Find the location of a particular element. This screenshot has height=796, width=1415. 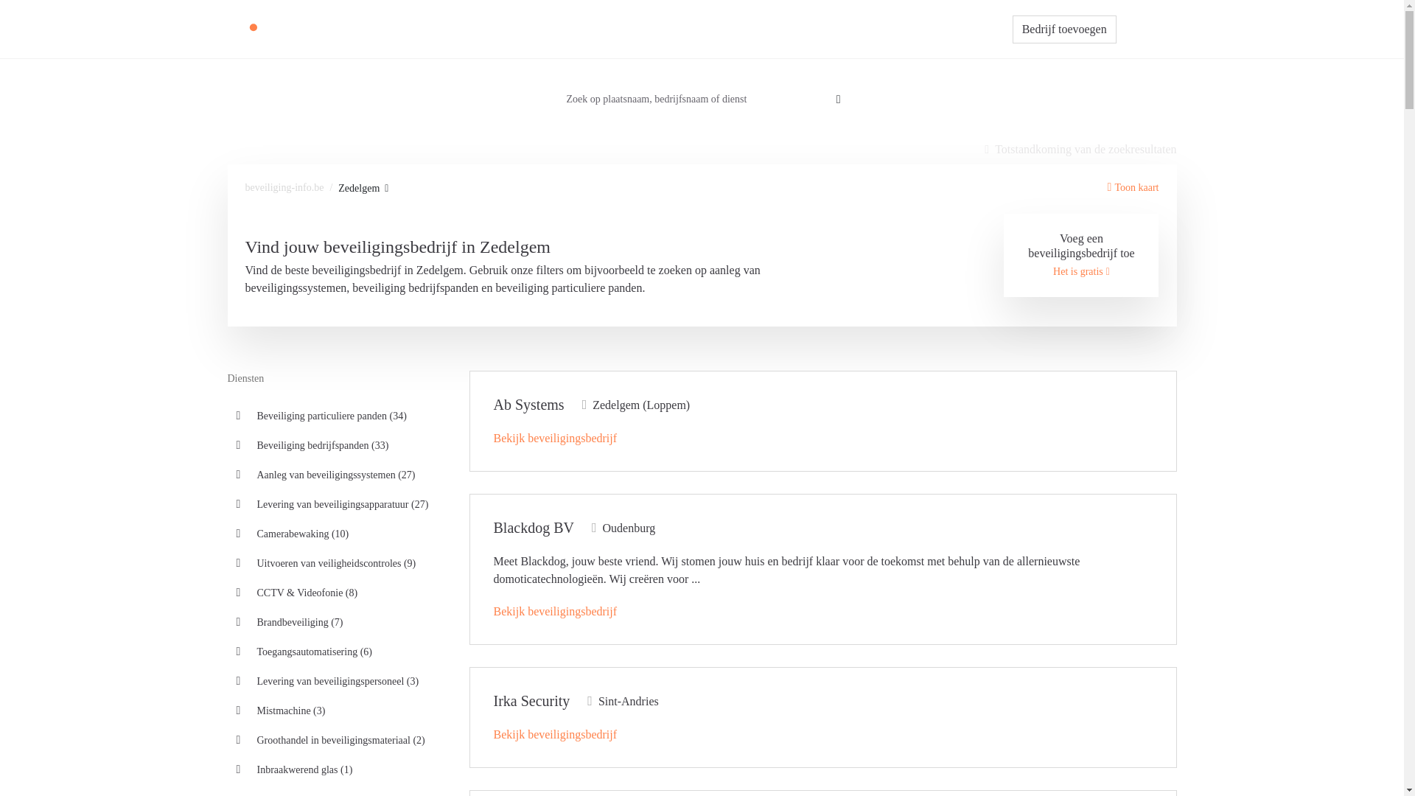

Totstandkoming van de zoekresultaten is located at coordinates (1080, 150).